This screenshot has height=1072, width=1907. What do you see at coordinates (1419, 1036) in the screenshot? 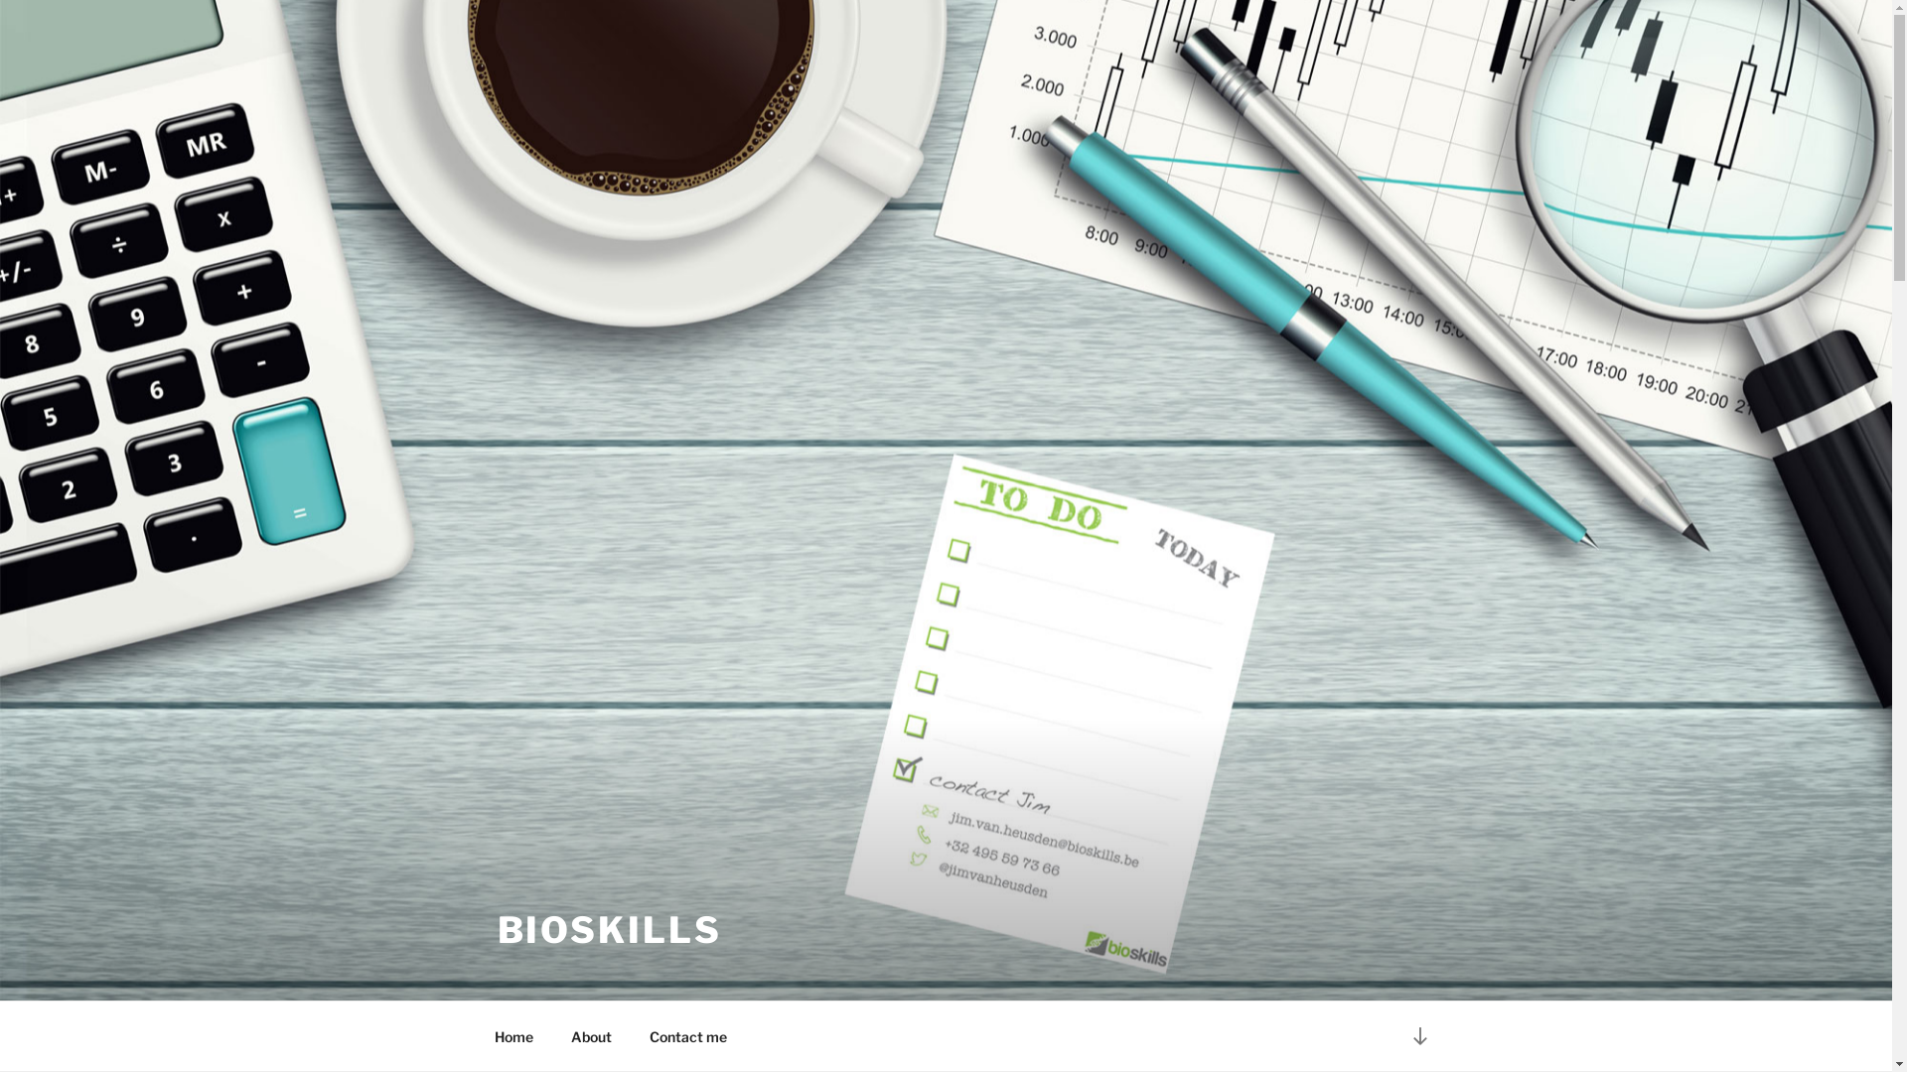
I see `Scroll down to content` at bounding box center [1419, 1036].